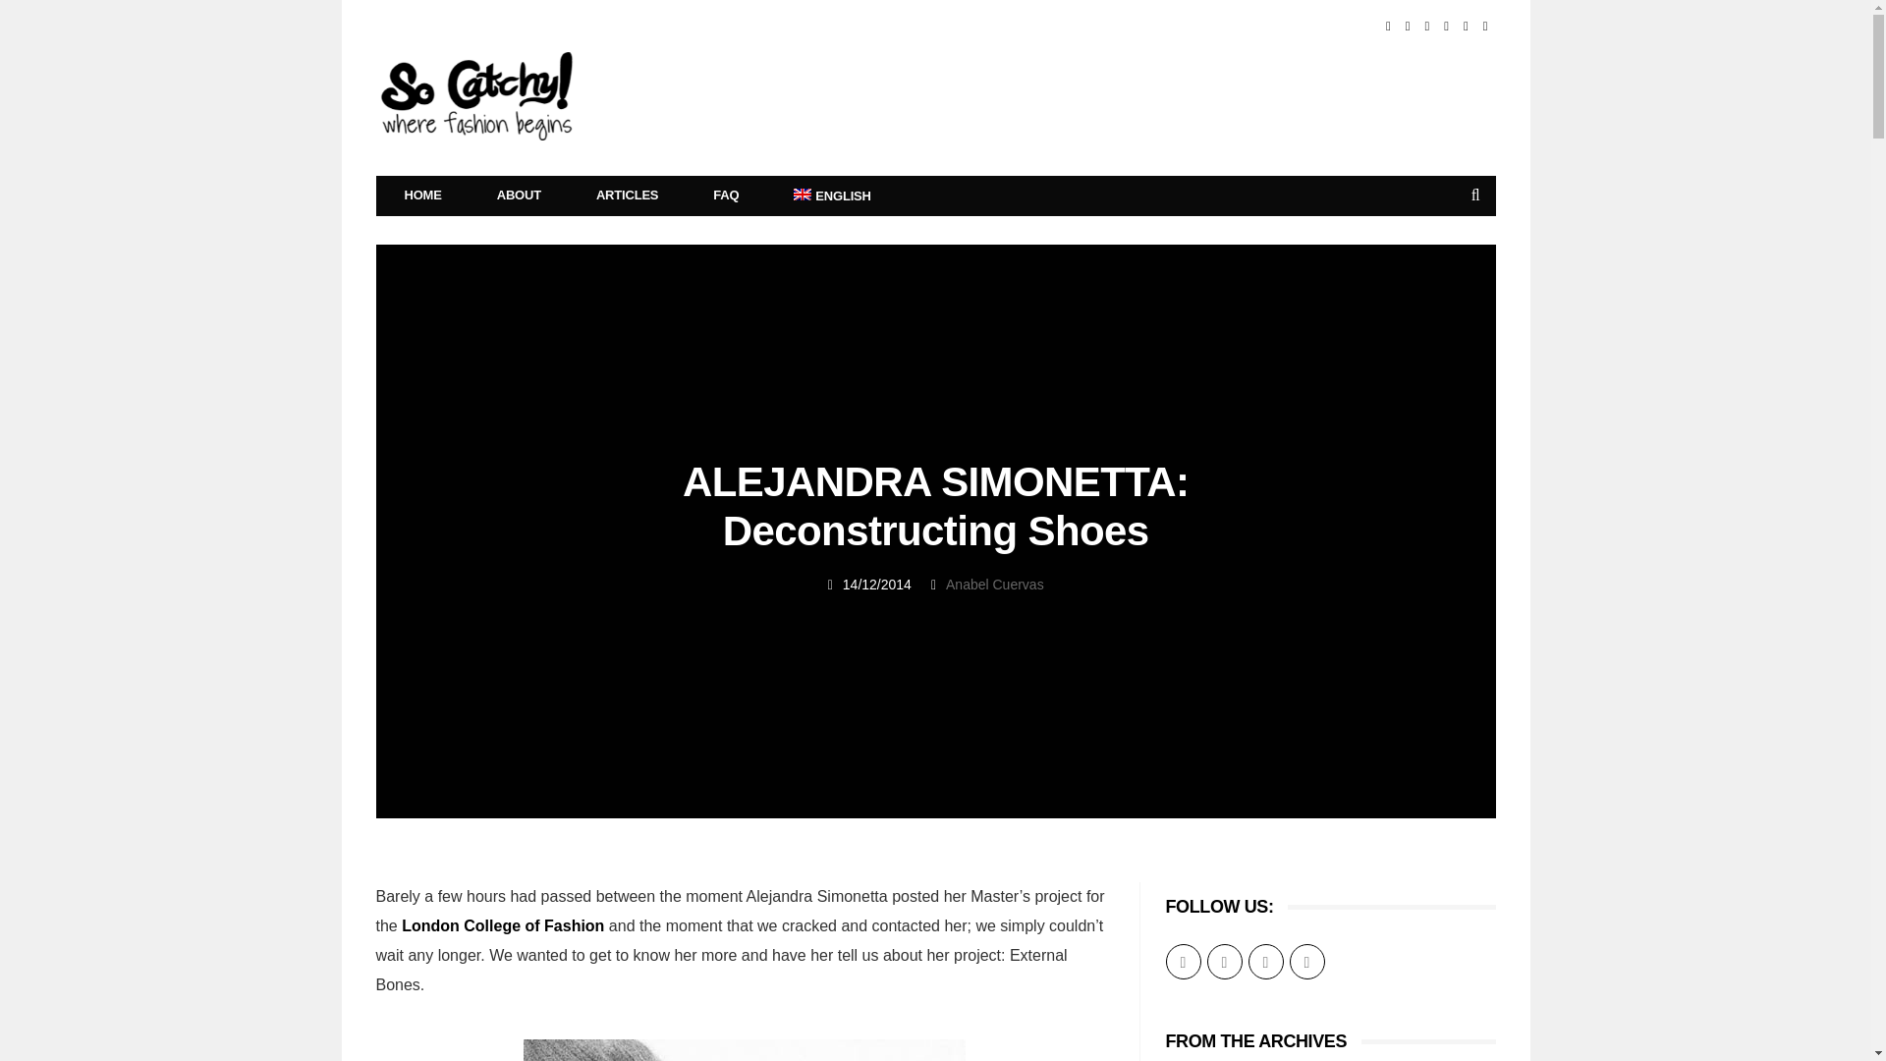  I want to click on Linkedin, so click(1426, 26).